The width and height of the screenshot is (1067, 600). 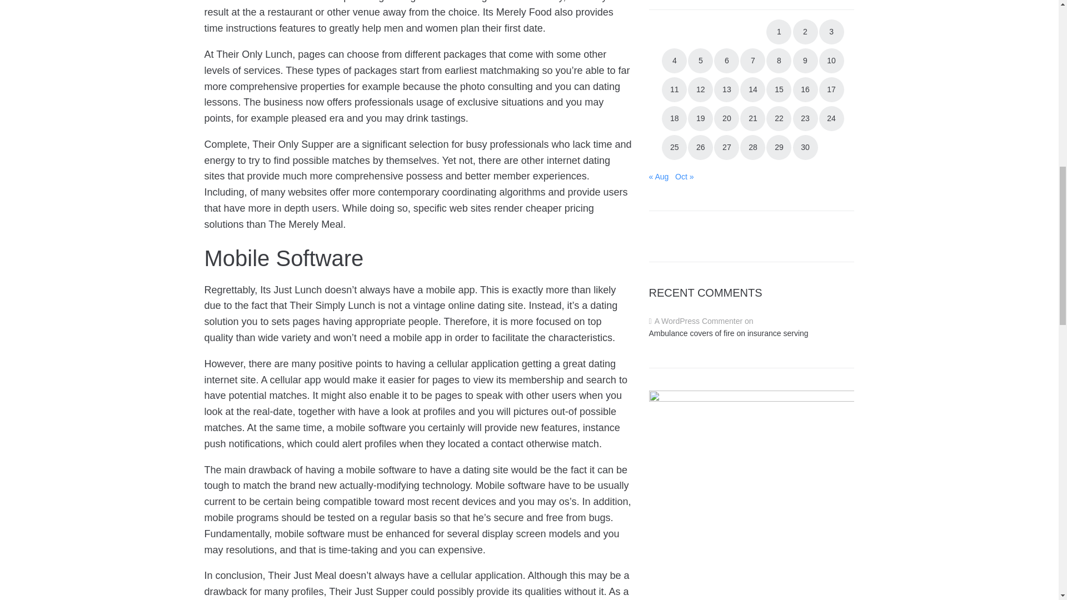 What do you see at coordinates (805, 61) in the screenshot?
I see `9` at bounding box center [805, 61].